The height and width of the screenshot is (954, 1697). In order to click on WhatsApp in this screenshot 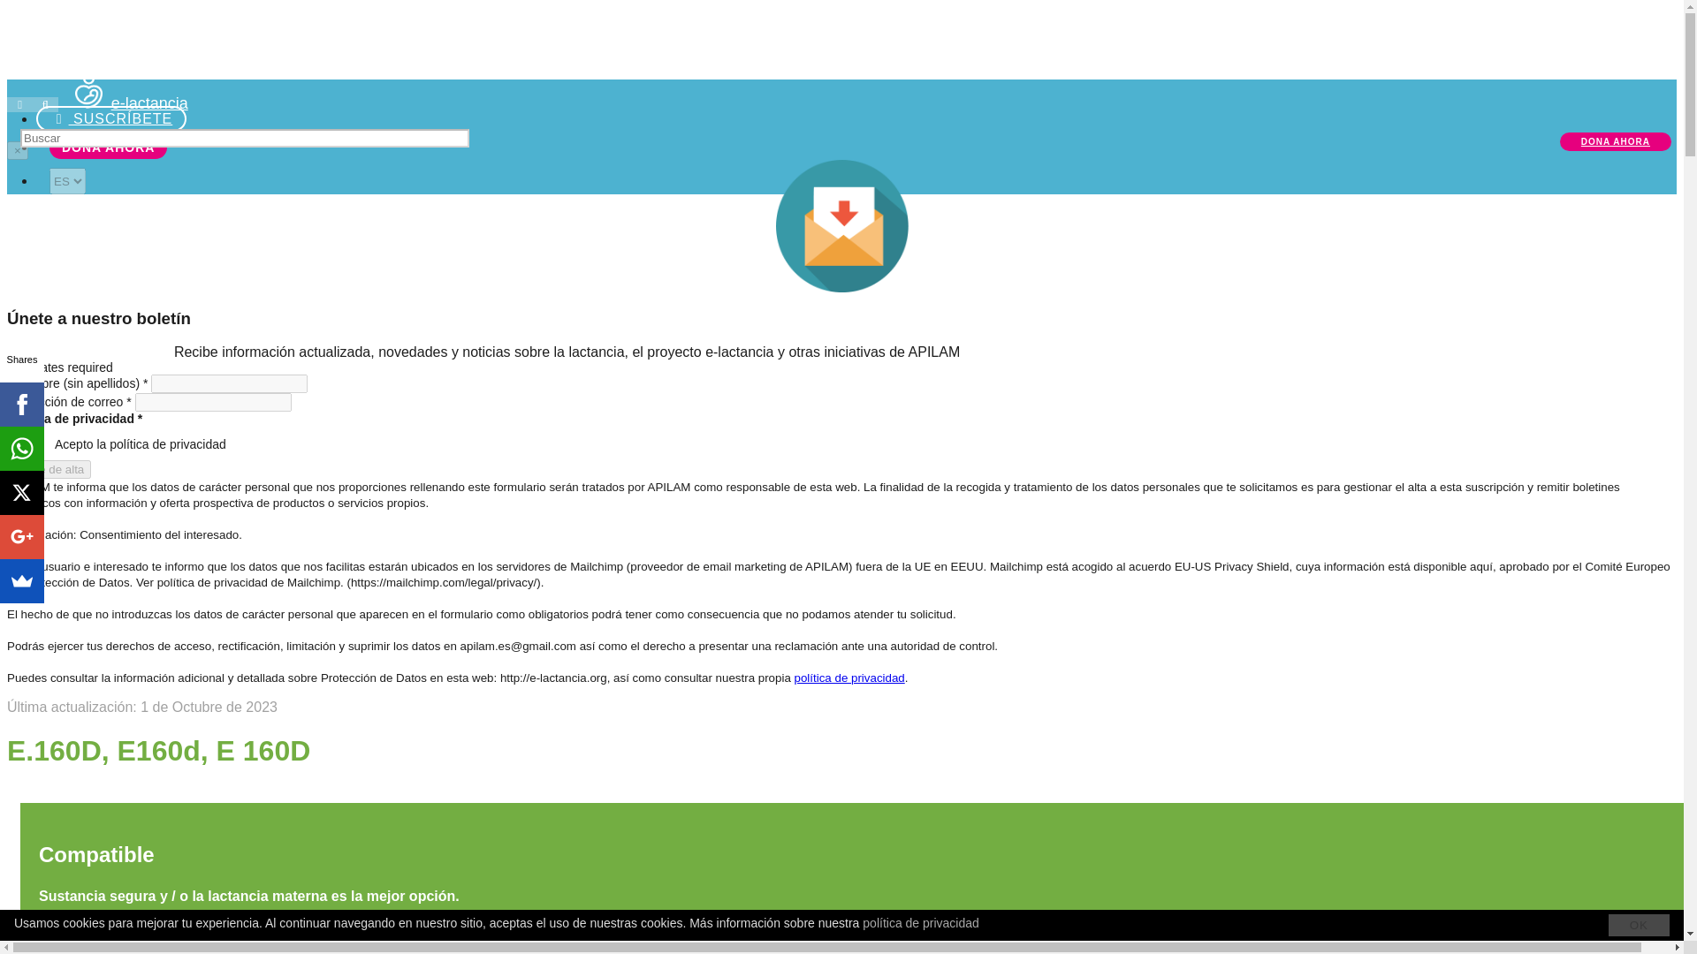, I will do `click(21, 447)`.